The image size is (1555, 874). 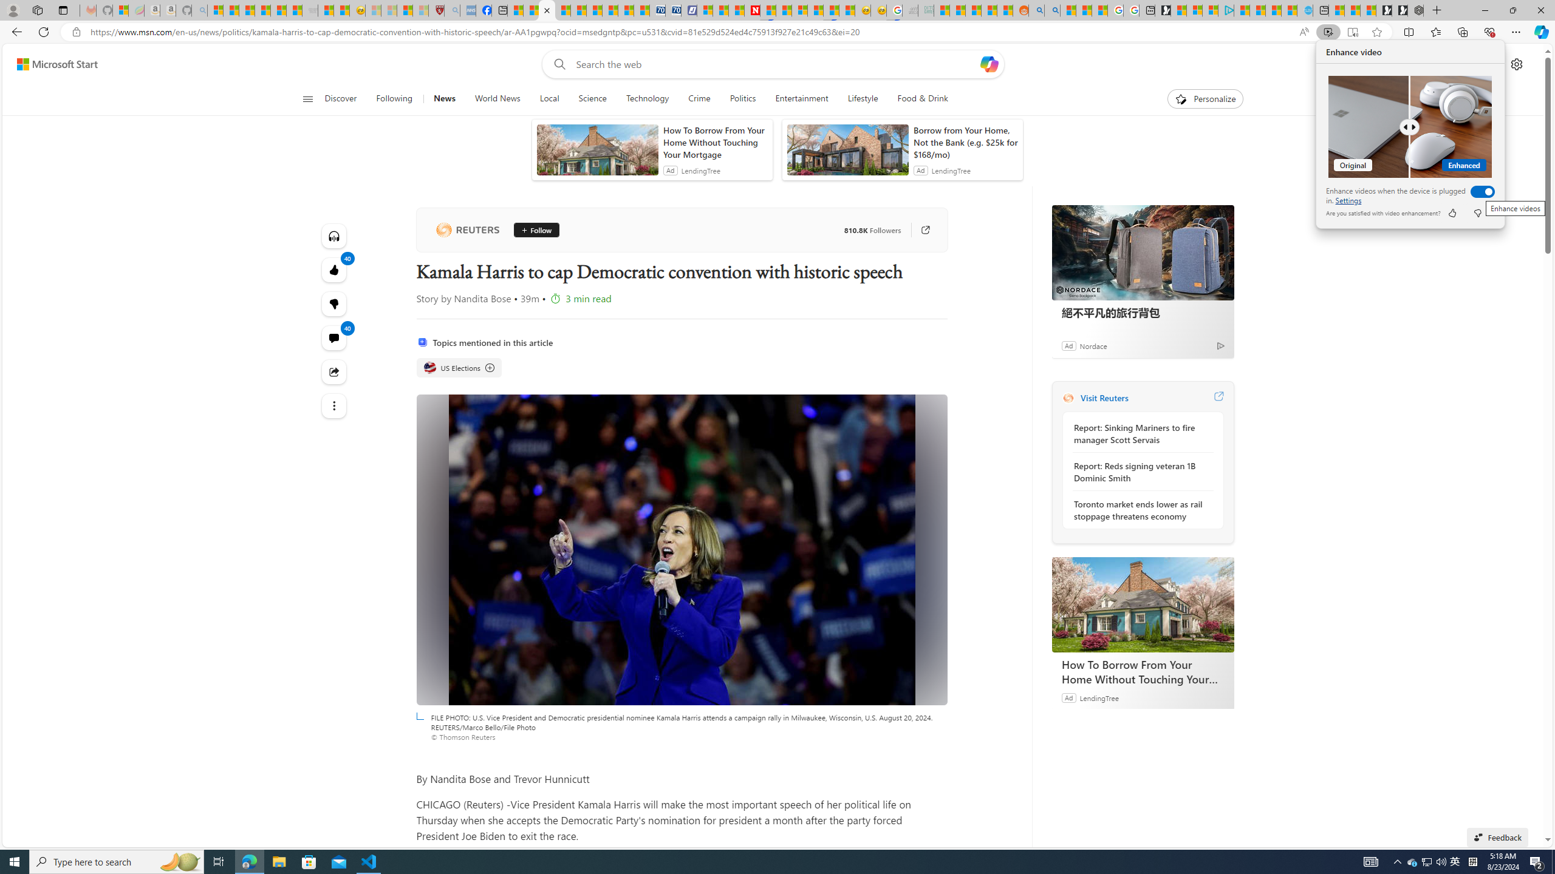 I want to click on MSNBC - MSN, so click(x=942, y=10).